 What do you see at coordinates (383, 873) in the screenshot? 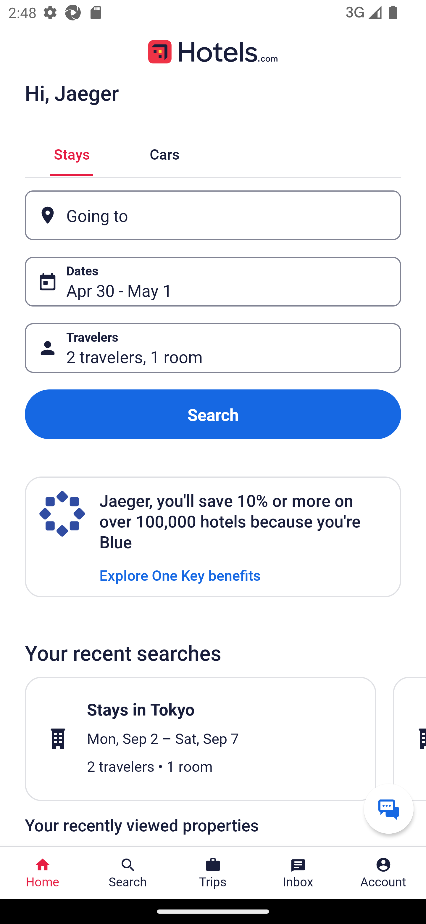
I see `Account Profile. Button` at bounding box center [383, 873].